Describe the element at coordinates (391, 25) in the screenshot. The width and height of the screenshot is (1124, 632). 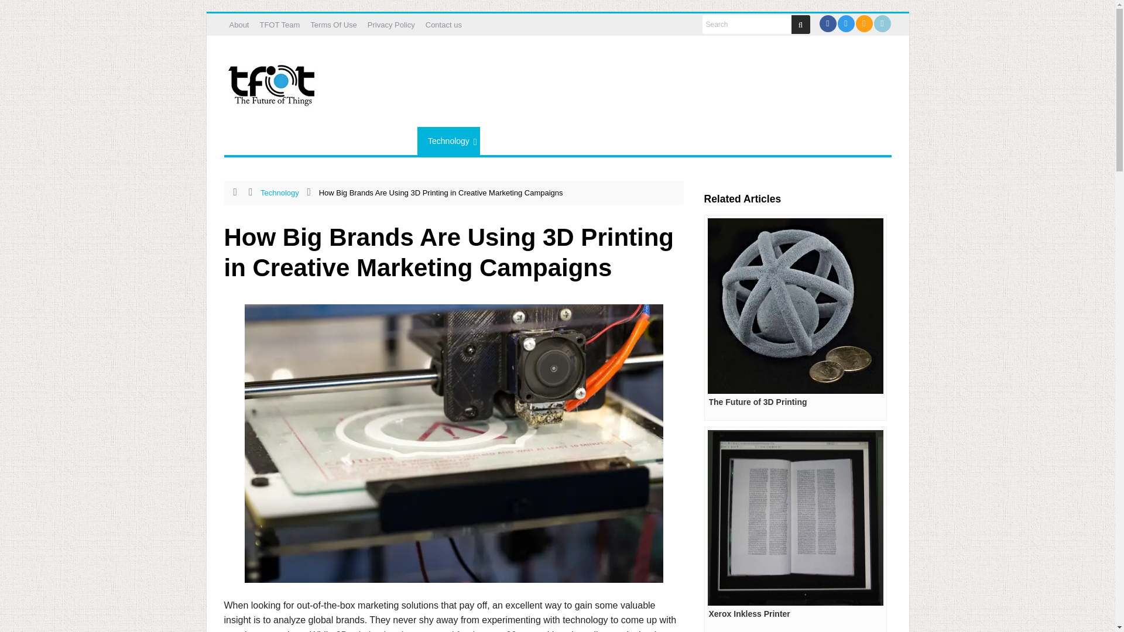
I see `Privacy Policy` at that location.